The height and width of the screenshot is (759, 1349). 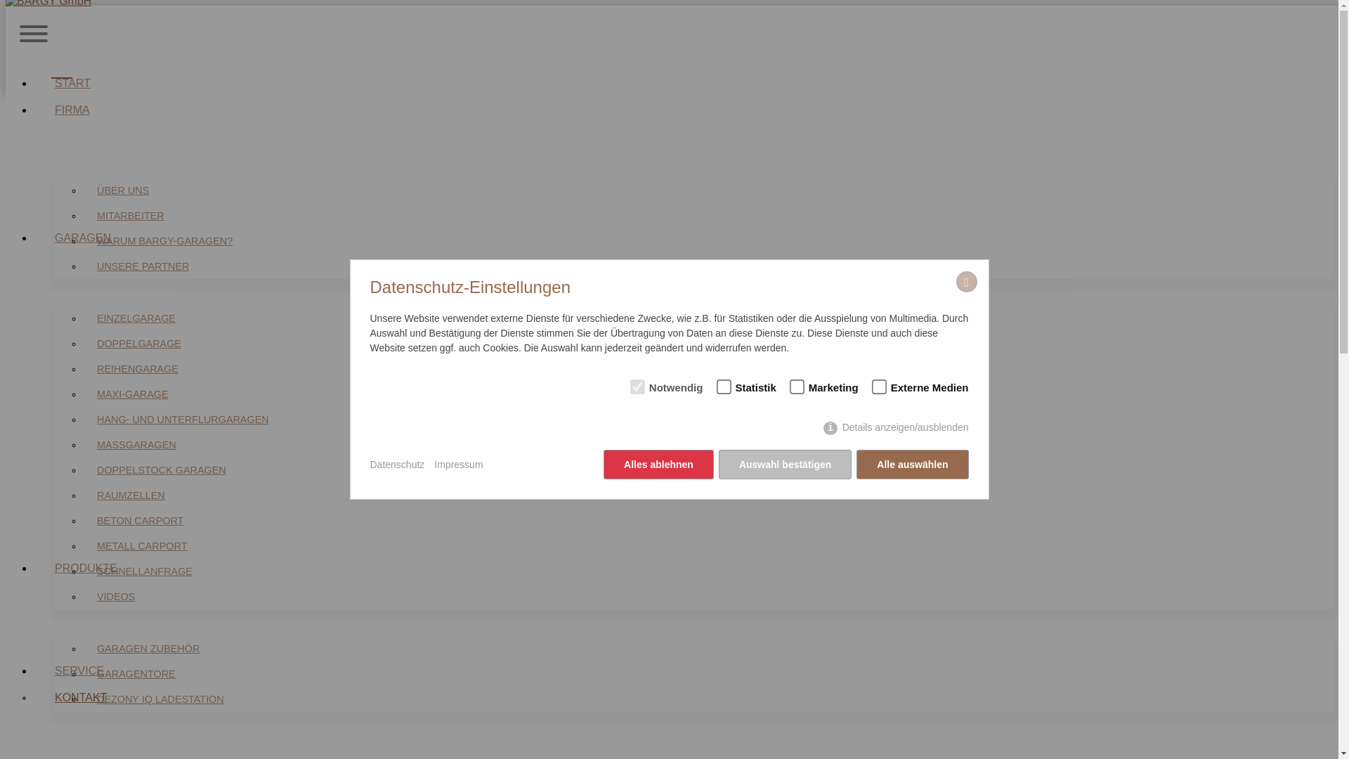 I want to click on Details anzeigen/ausblenden, so click(x=896, y=429).